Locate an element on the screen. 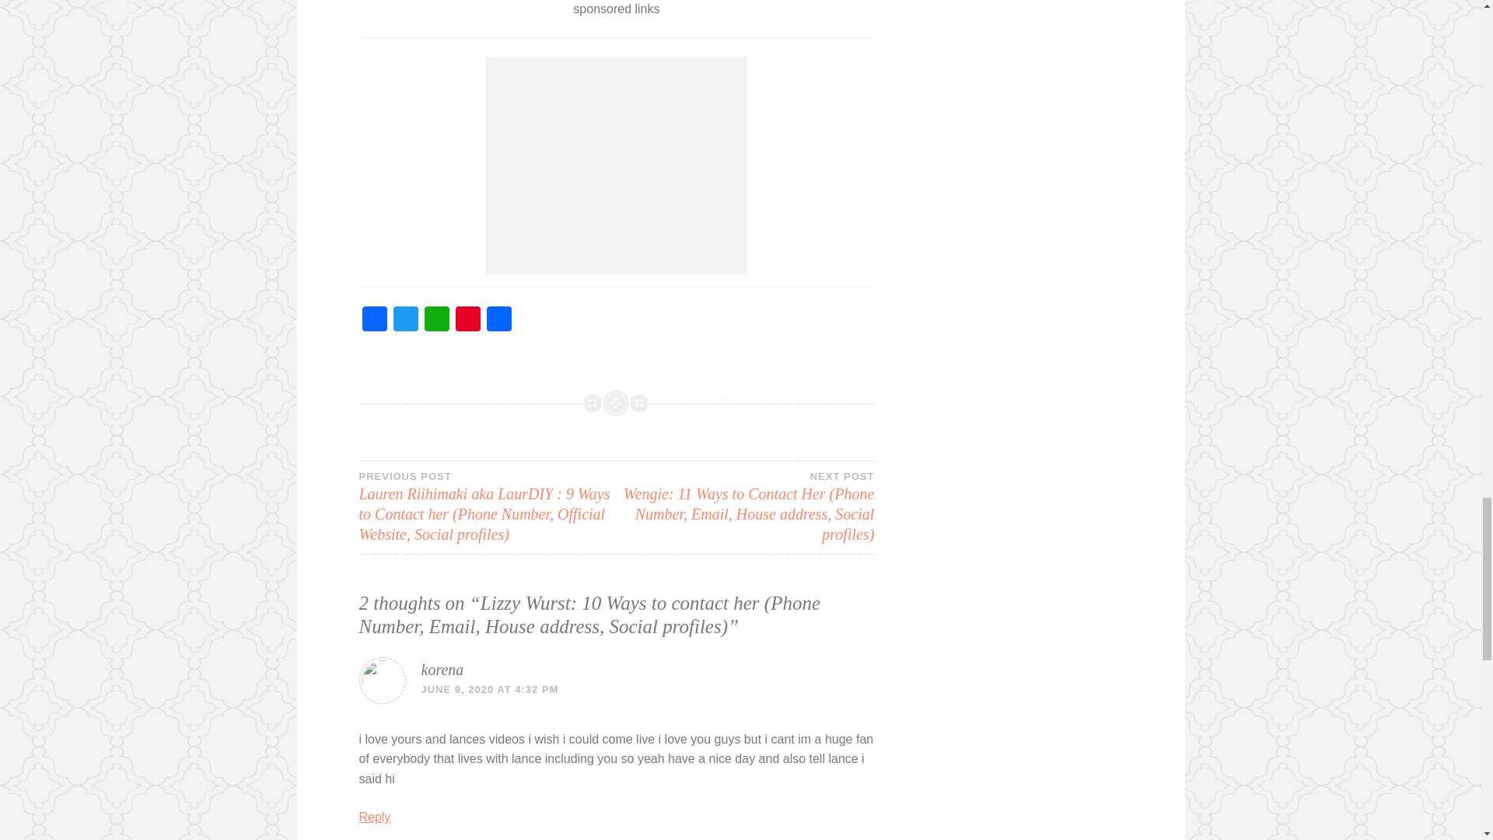 This screenshot has height=840, width=1493. Reply is located at coordinates (375, 817).